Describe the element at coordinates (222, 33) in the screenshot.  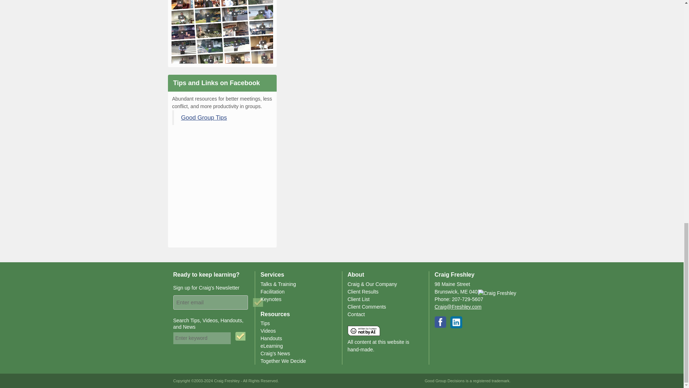
I see `Craig's Videos` at that location.